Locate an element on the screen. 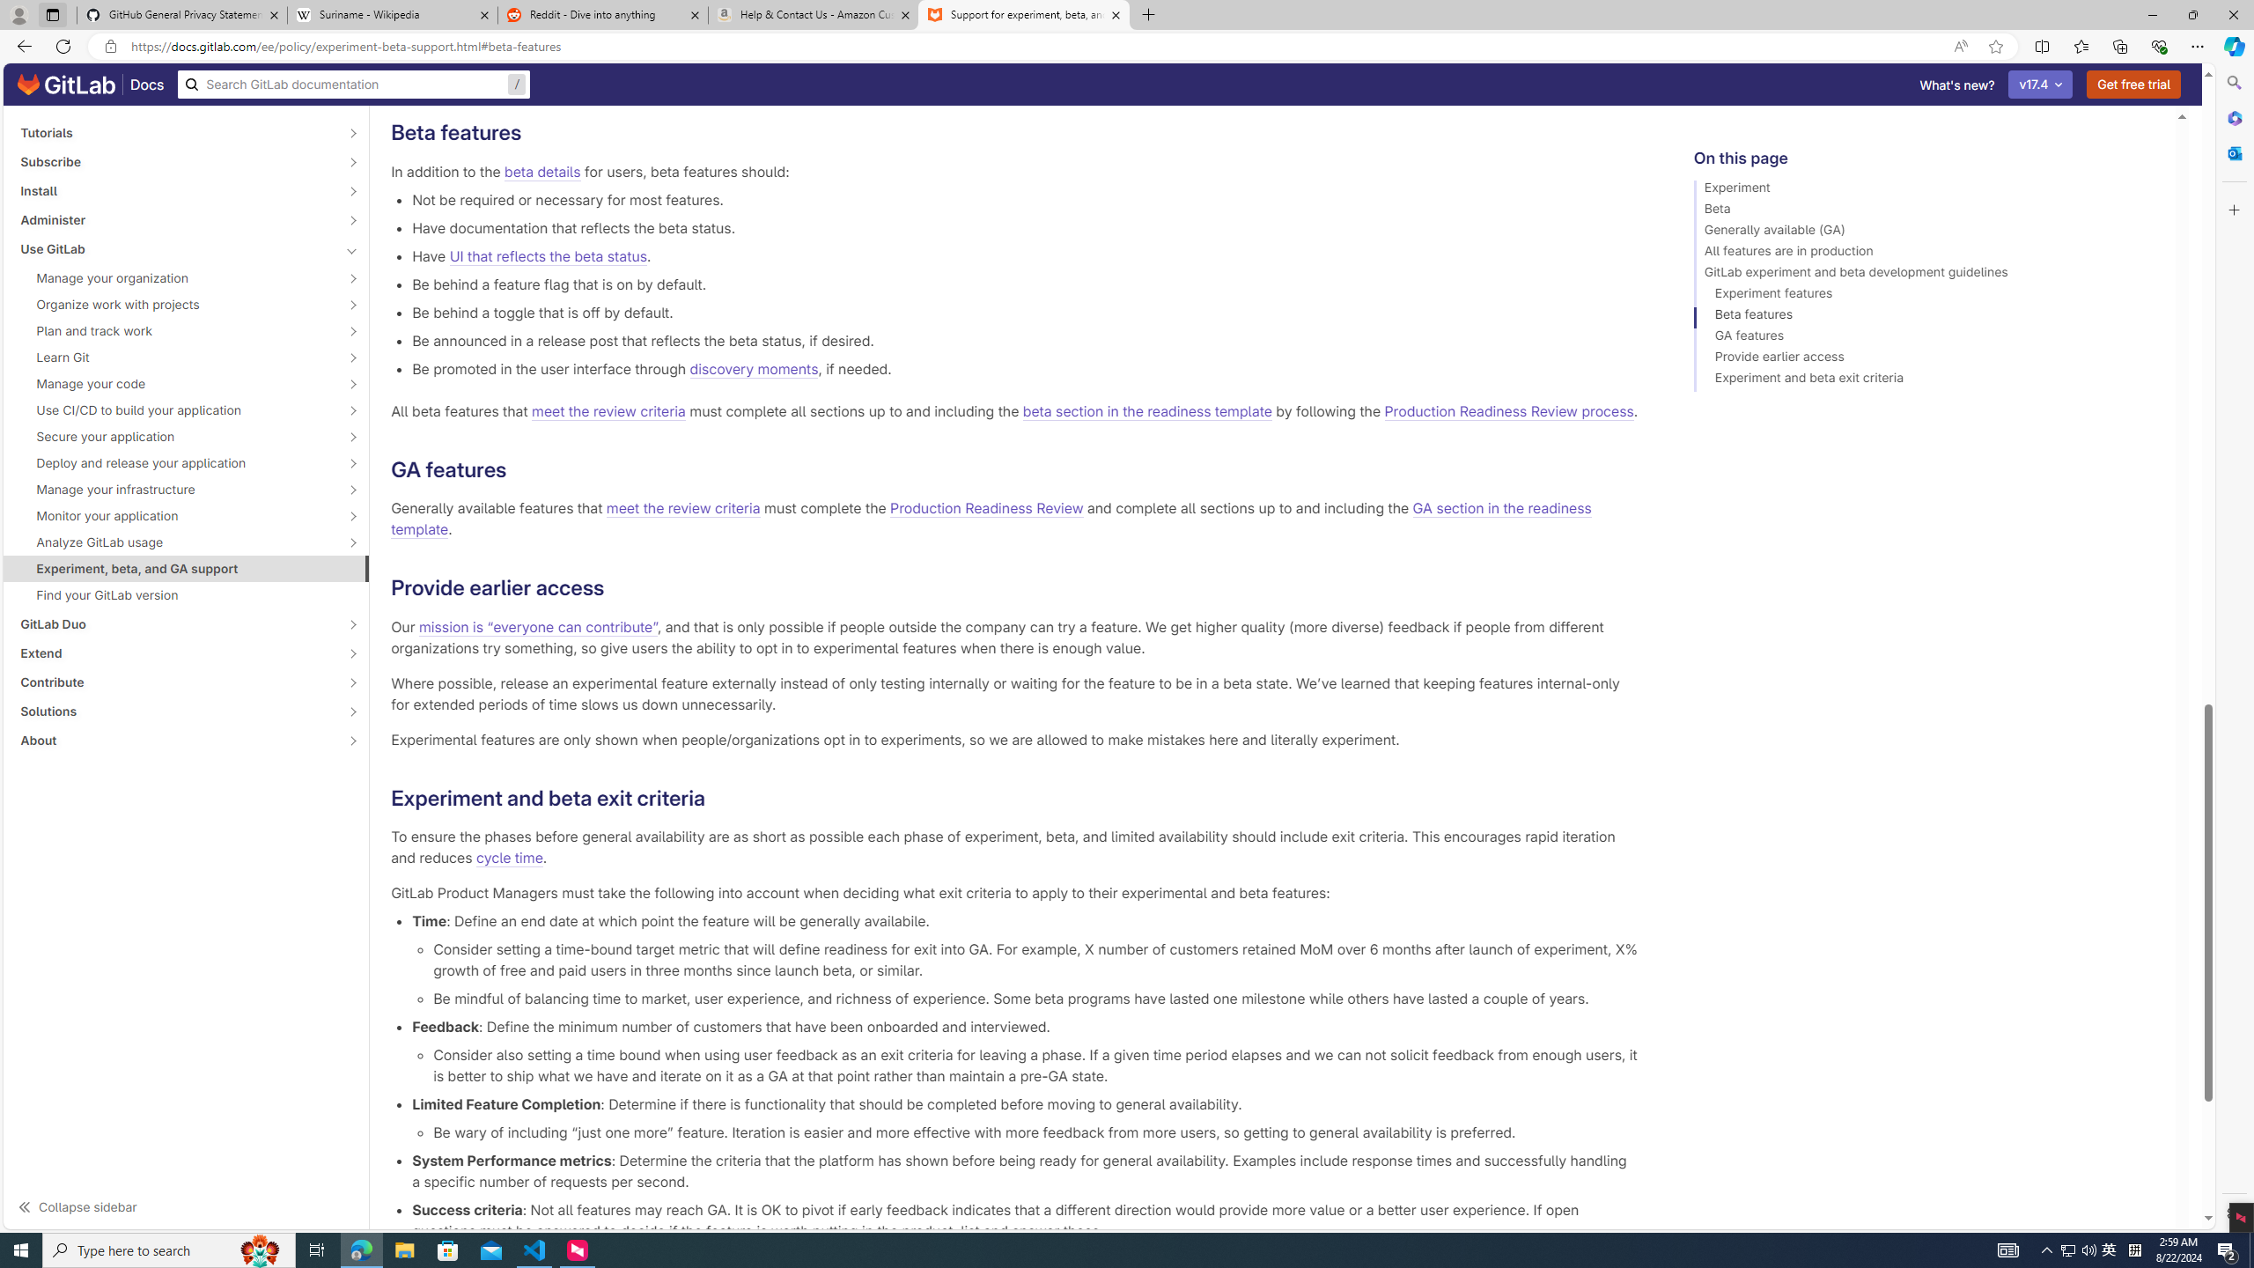 This screenshot has height=1268, width=2254. Extend is located at coordinates (176, 653).